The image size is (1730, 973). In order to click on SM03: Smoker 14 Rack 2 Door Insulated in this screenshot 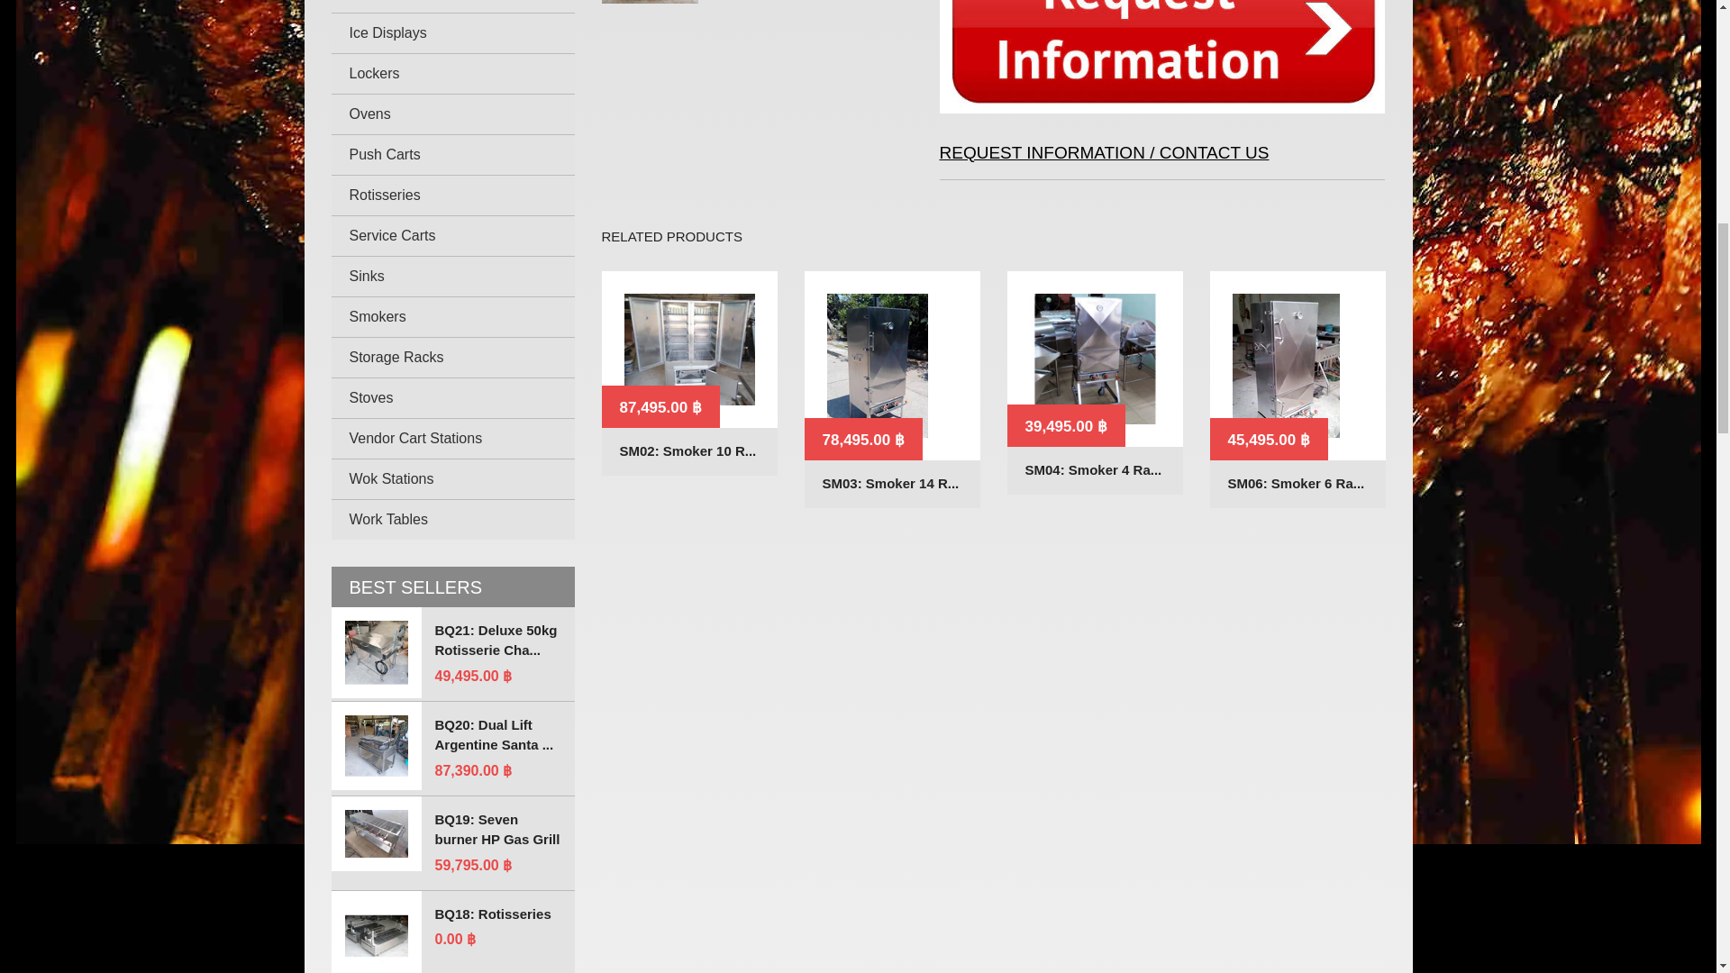, I will do `click(890, 483)`.